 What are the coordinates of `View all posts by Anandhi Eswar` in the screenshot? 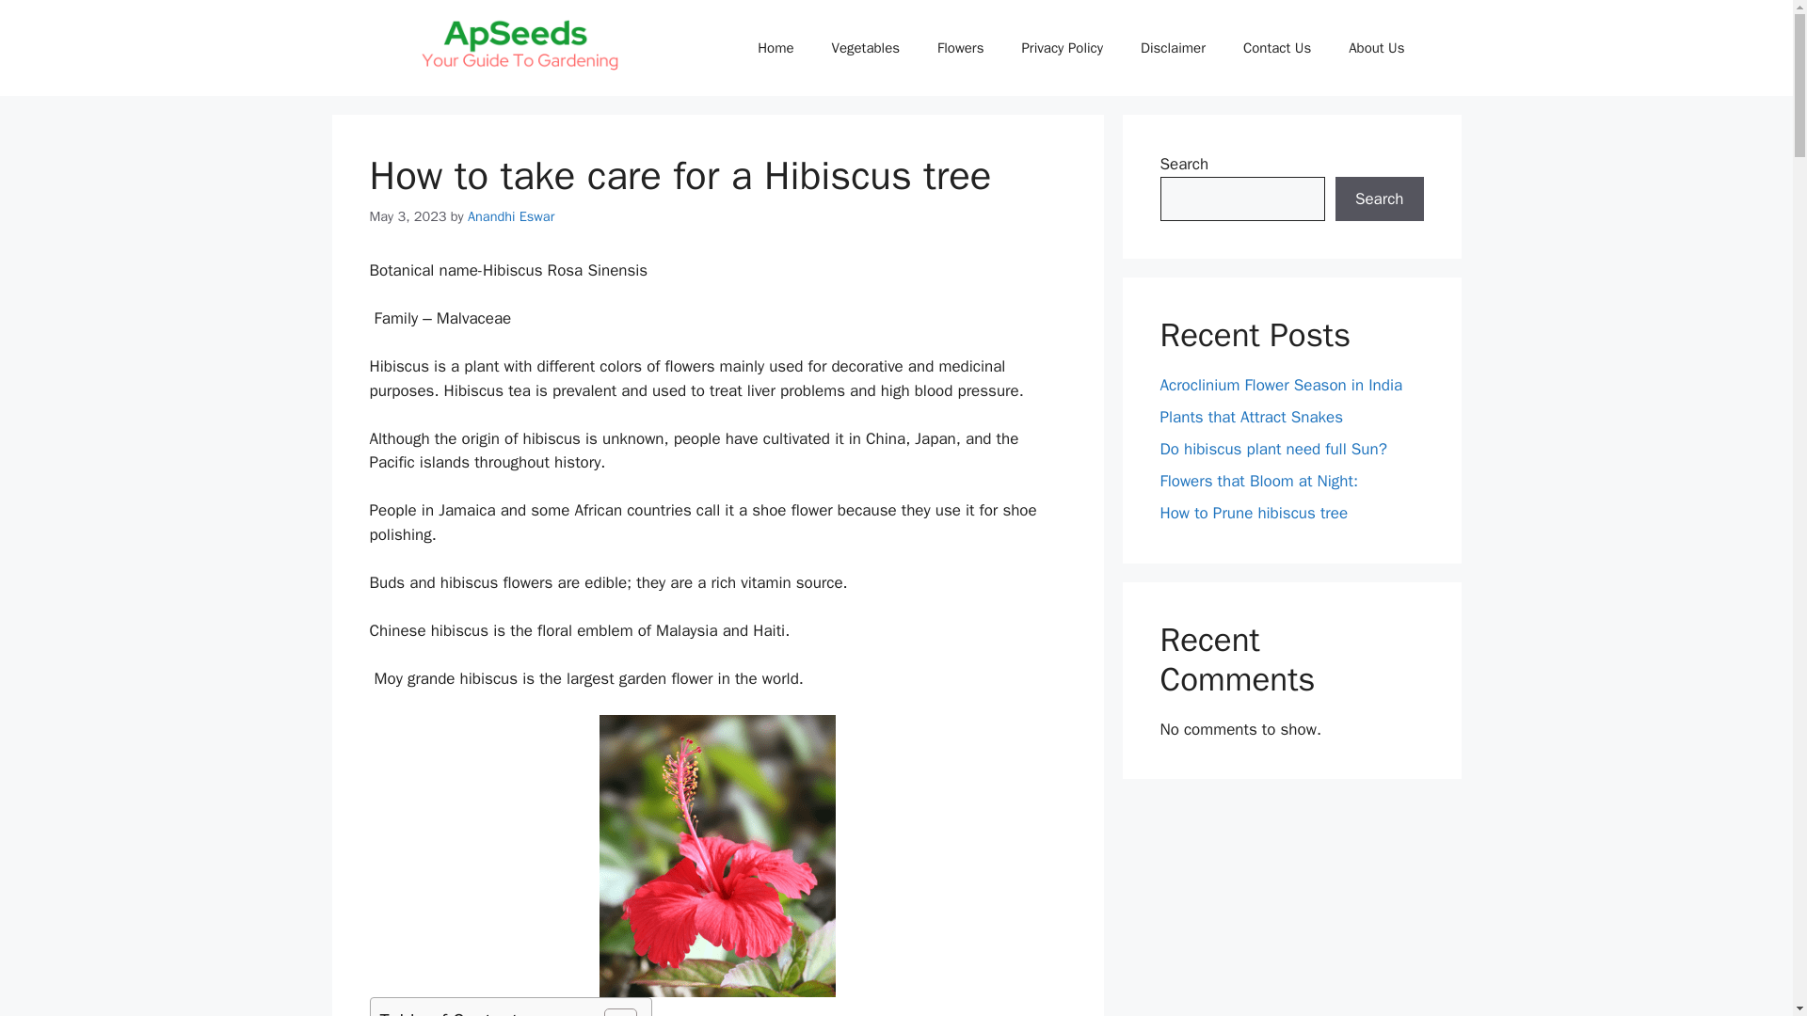 It's located at (511, 216).